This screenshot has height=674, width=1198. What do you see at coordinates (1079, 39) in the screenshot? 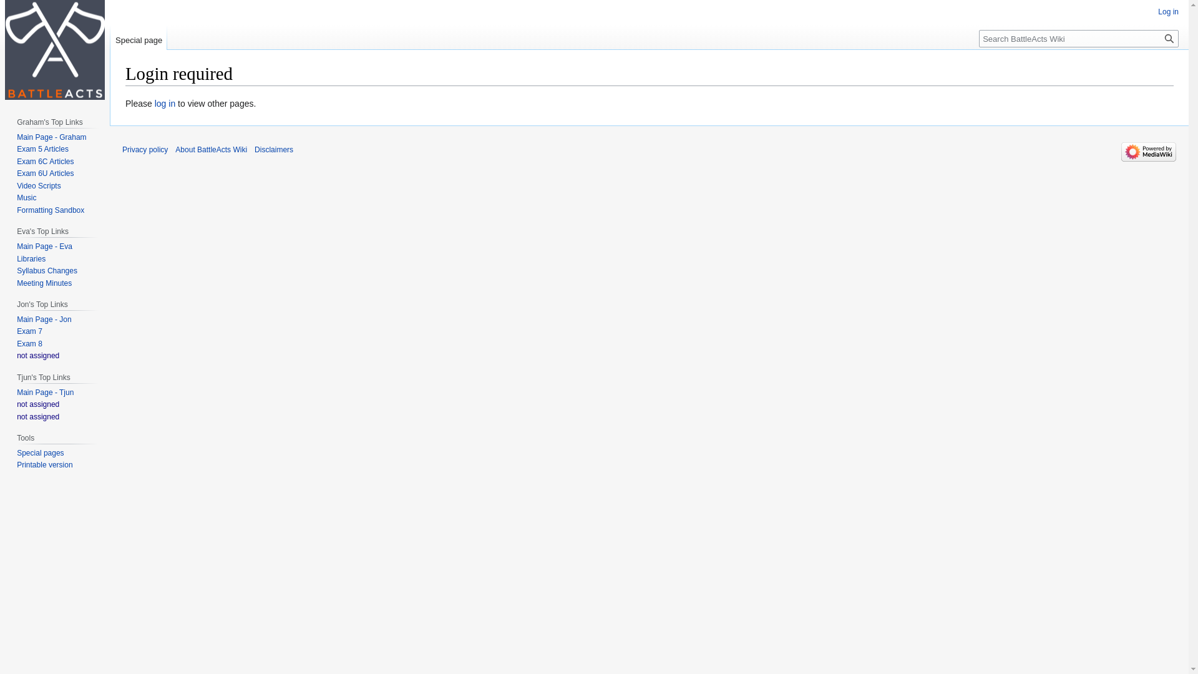
I see `Search BattleActs Wiki [alt-shift-f]` at bounding box center [1079, 39].